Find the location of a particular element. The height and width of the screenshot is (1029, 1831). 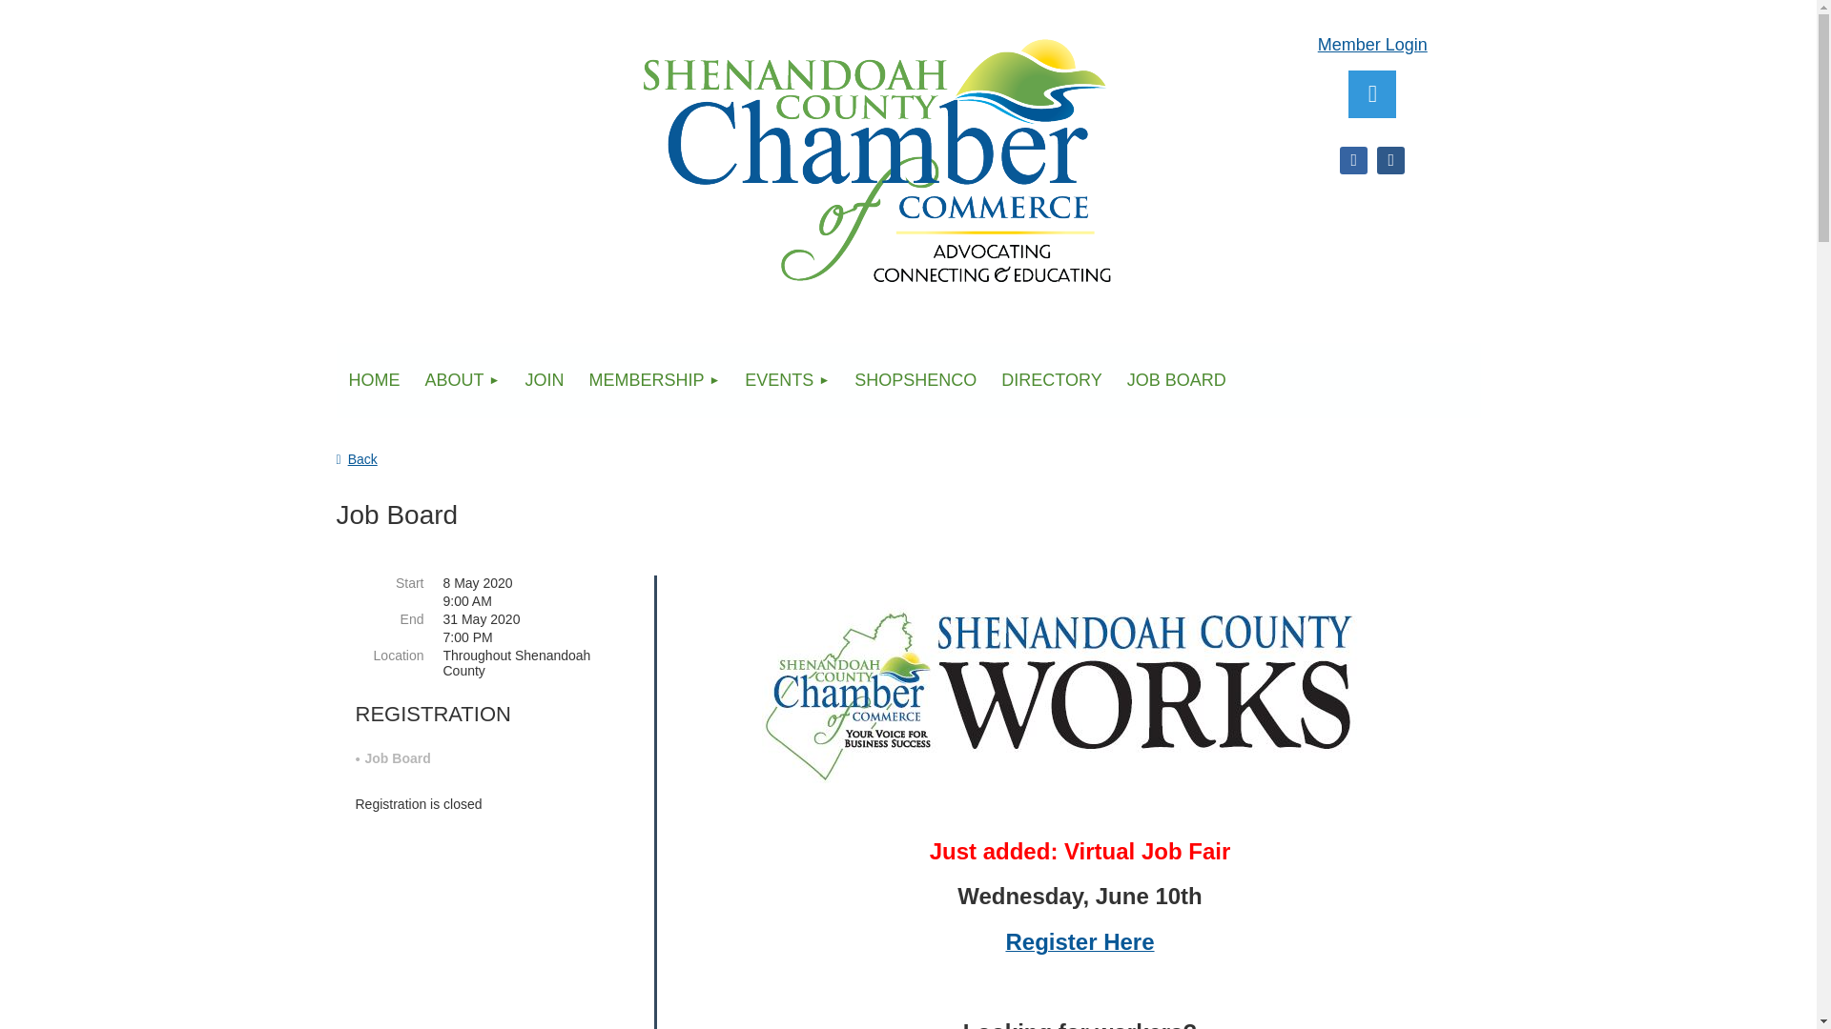

ABOUT is located at coordinates (462, 379).